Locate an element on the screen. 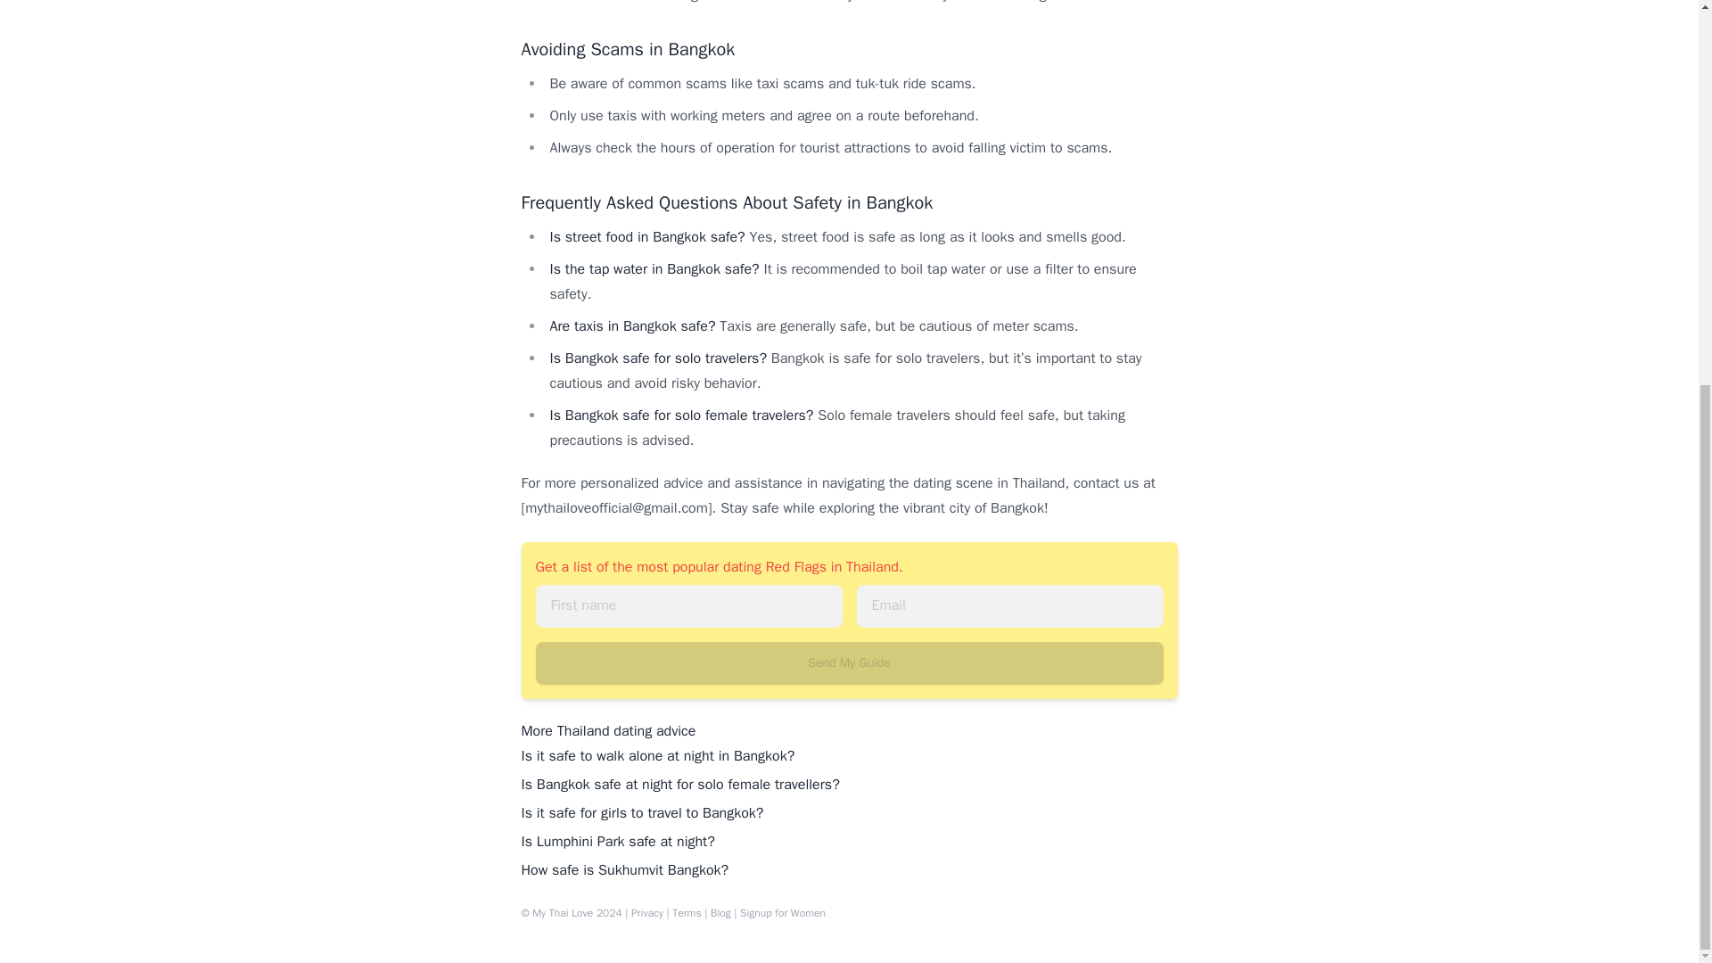  Is Bangkok safe at night for solo female travellers? is located at coordinates (679, 785).